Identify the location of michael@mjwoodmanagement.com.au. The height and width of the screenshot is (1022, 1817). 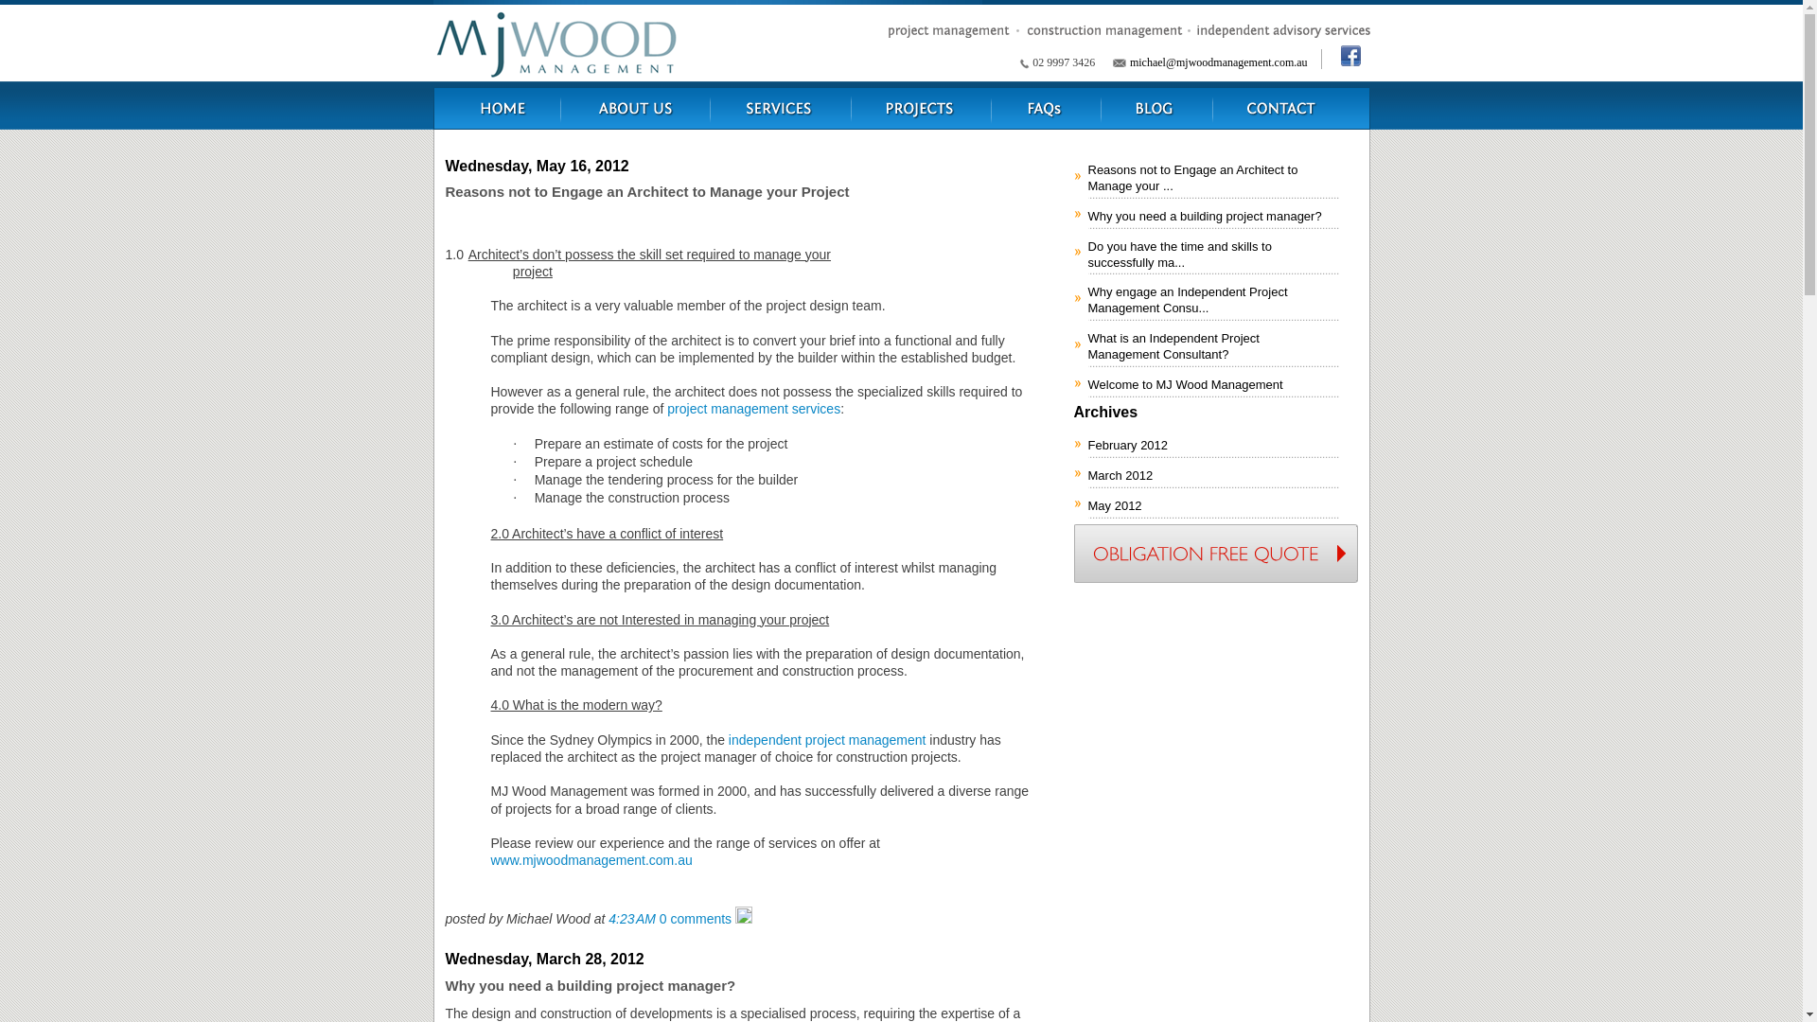
(1219, 62).